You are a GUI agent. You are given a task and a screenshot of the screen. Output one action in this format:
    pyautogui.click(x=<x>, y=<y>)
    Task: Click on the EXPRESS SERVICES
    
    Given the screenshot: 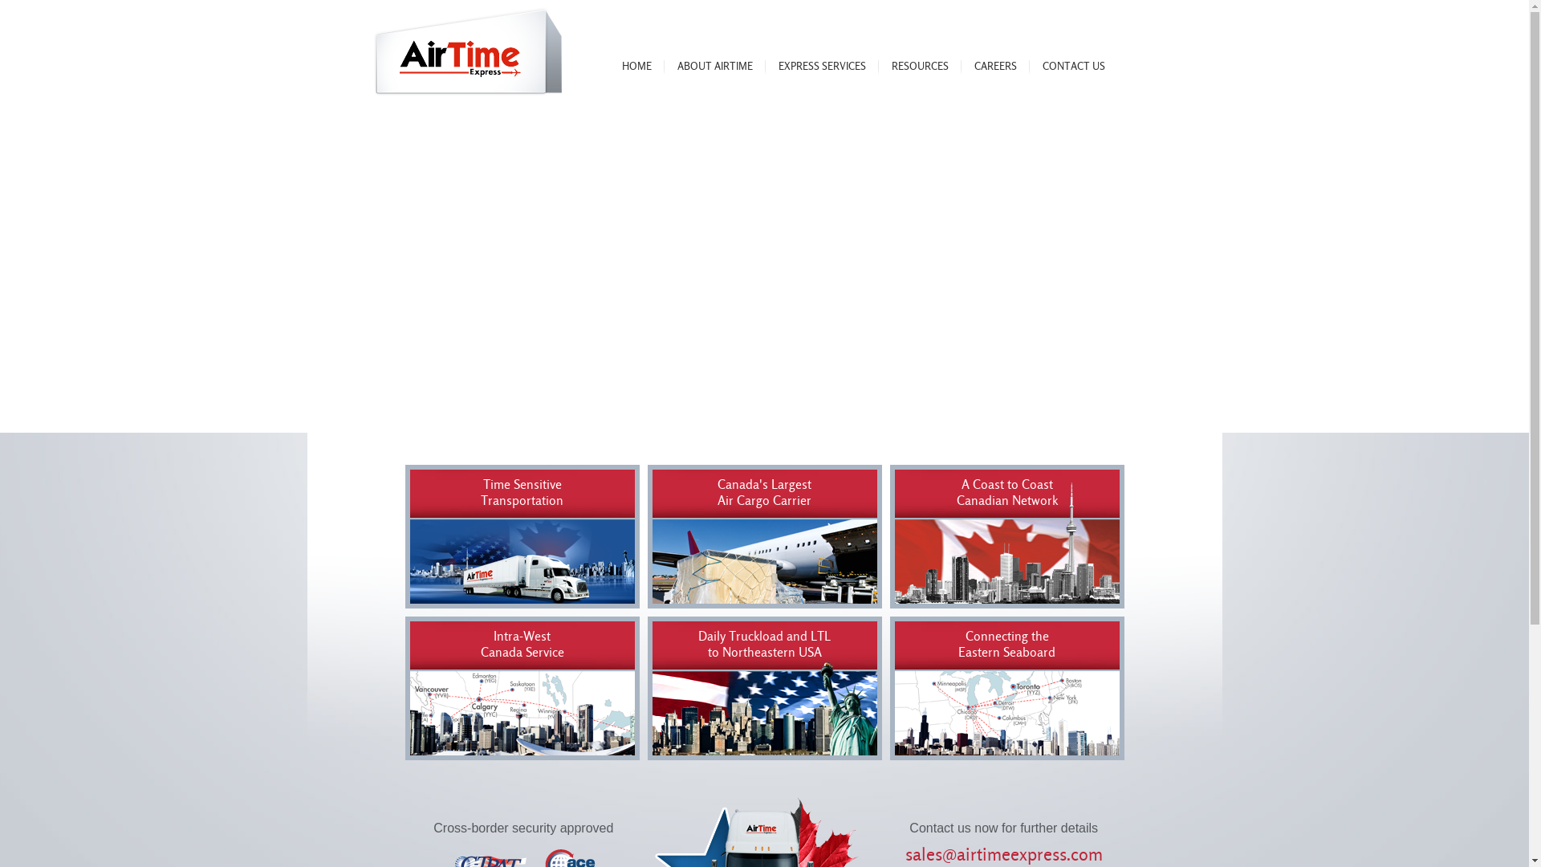 What is the action you would take?
    pyautogui.click(x=822, y=71)
    